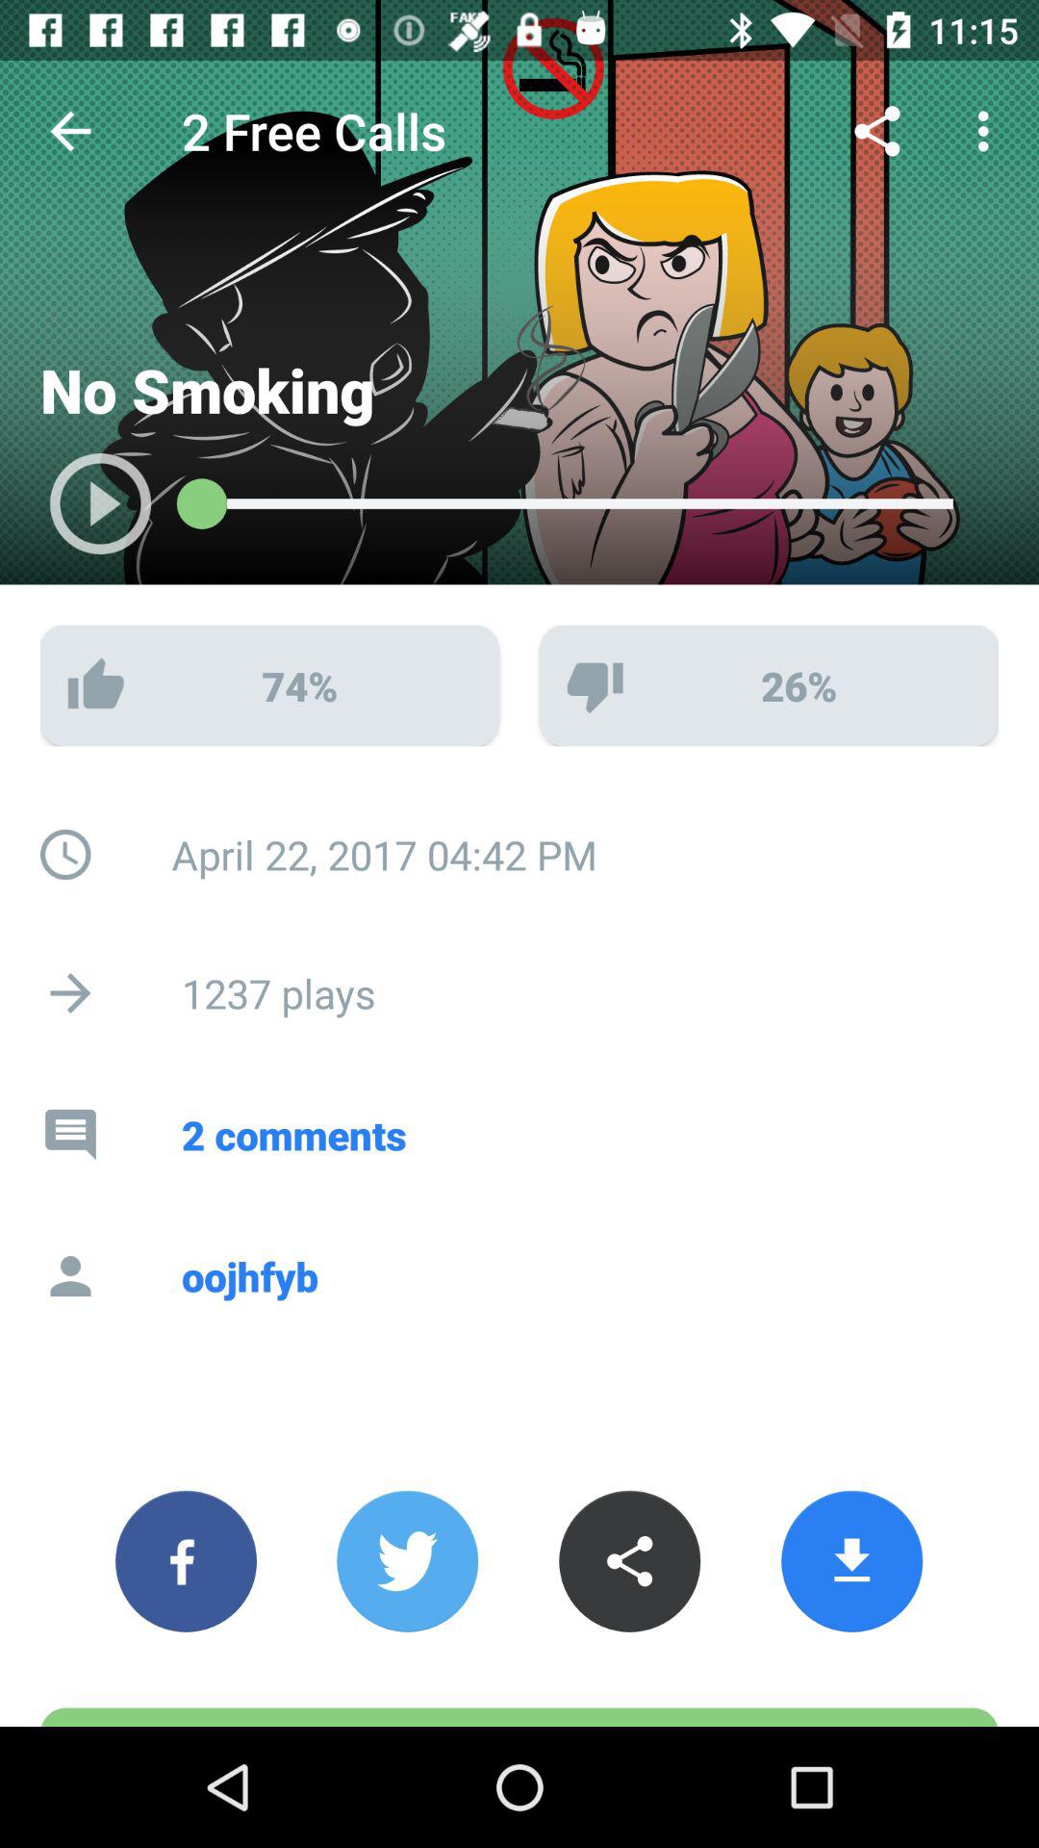 The height and width of the screenshot is (1848, 1039). What do you see at coordinates (185, 1561) in the screenshot?
I see `click on the facebook icon` at bounding box center [185, 1561].